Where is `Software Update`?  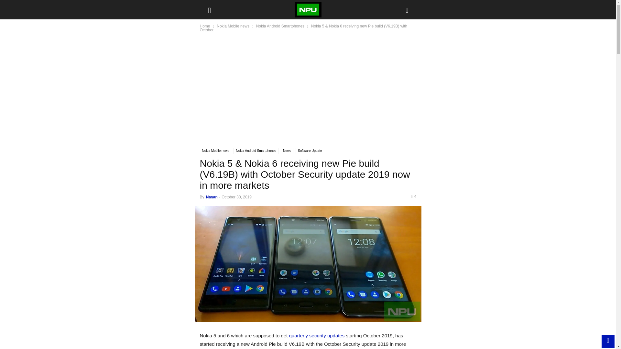 Software Update is located at coordinates (310, 151).